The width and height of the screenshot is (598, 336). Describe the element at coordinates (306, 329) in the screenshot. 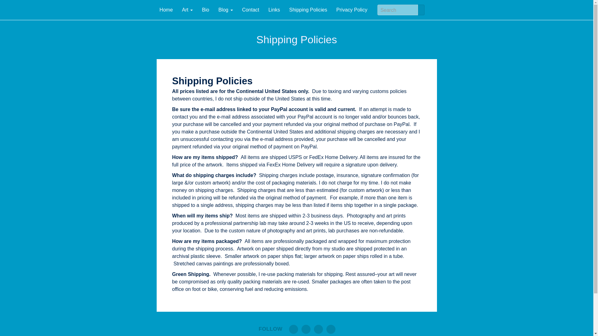

I see `Follow on Facebook` at that location.